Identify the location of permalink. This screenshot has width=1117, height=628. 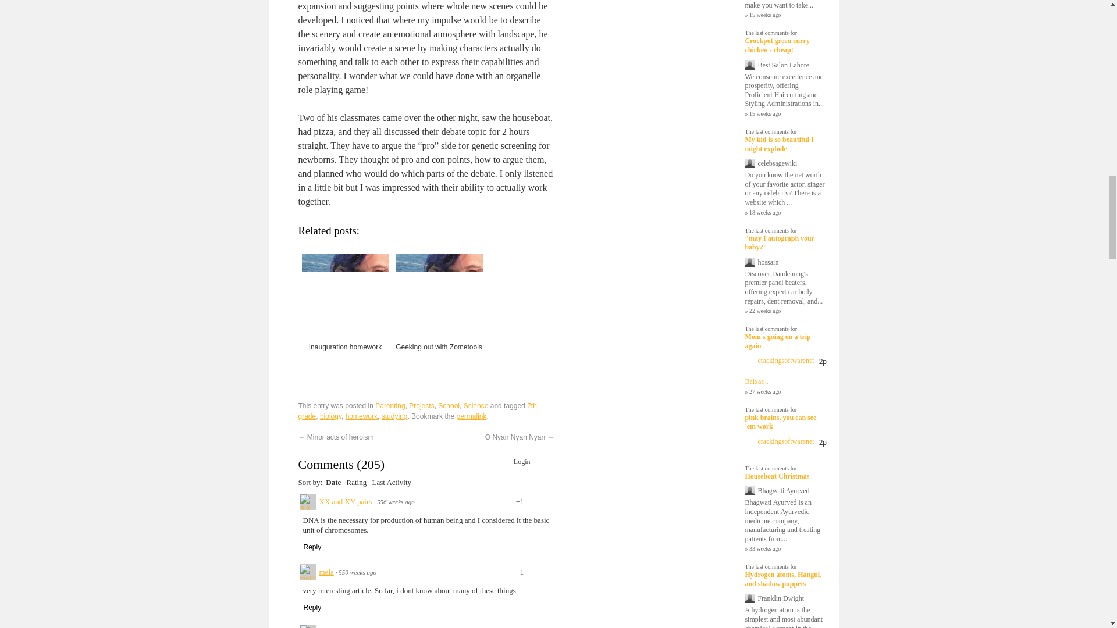
(471, 416).